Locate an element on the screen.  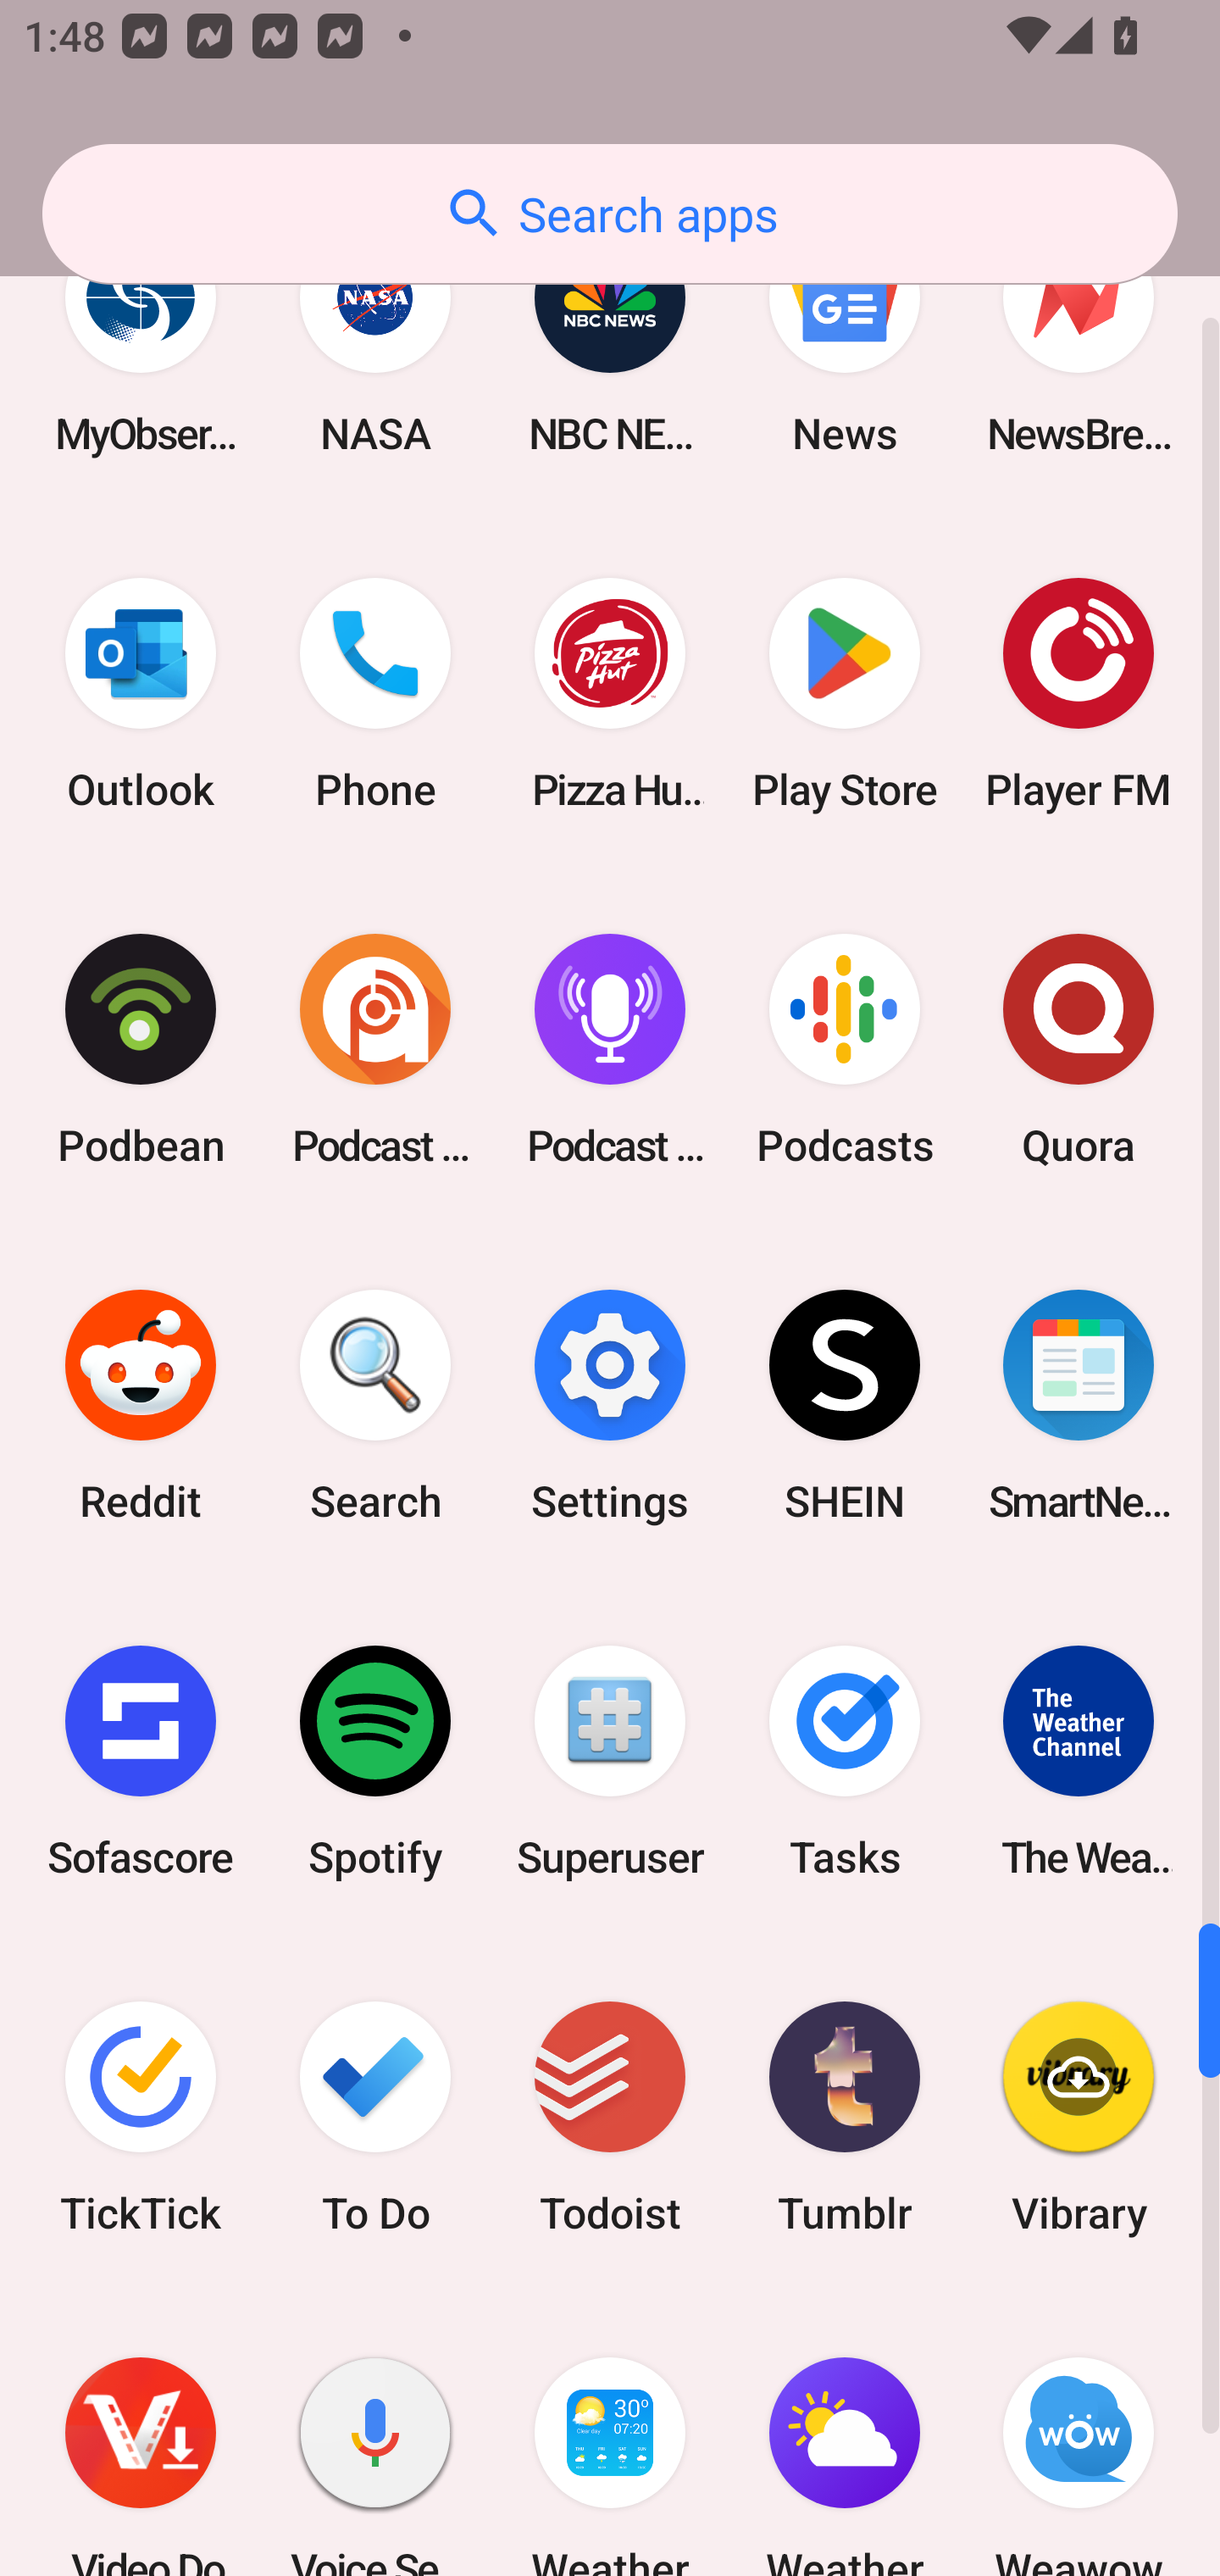
Voice Search is located at coordinates (375, 2435).